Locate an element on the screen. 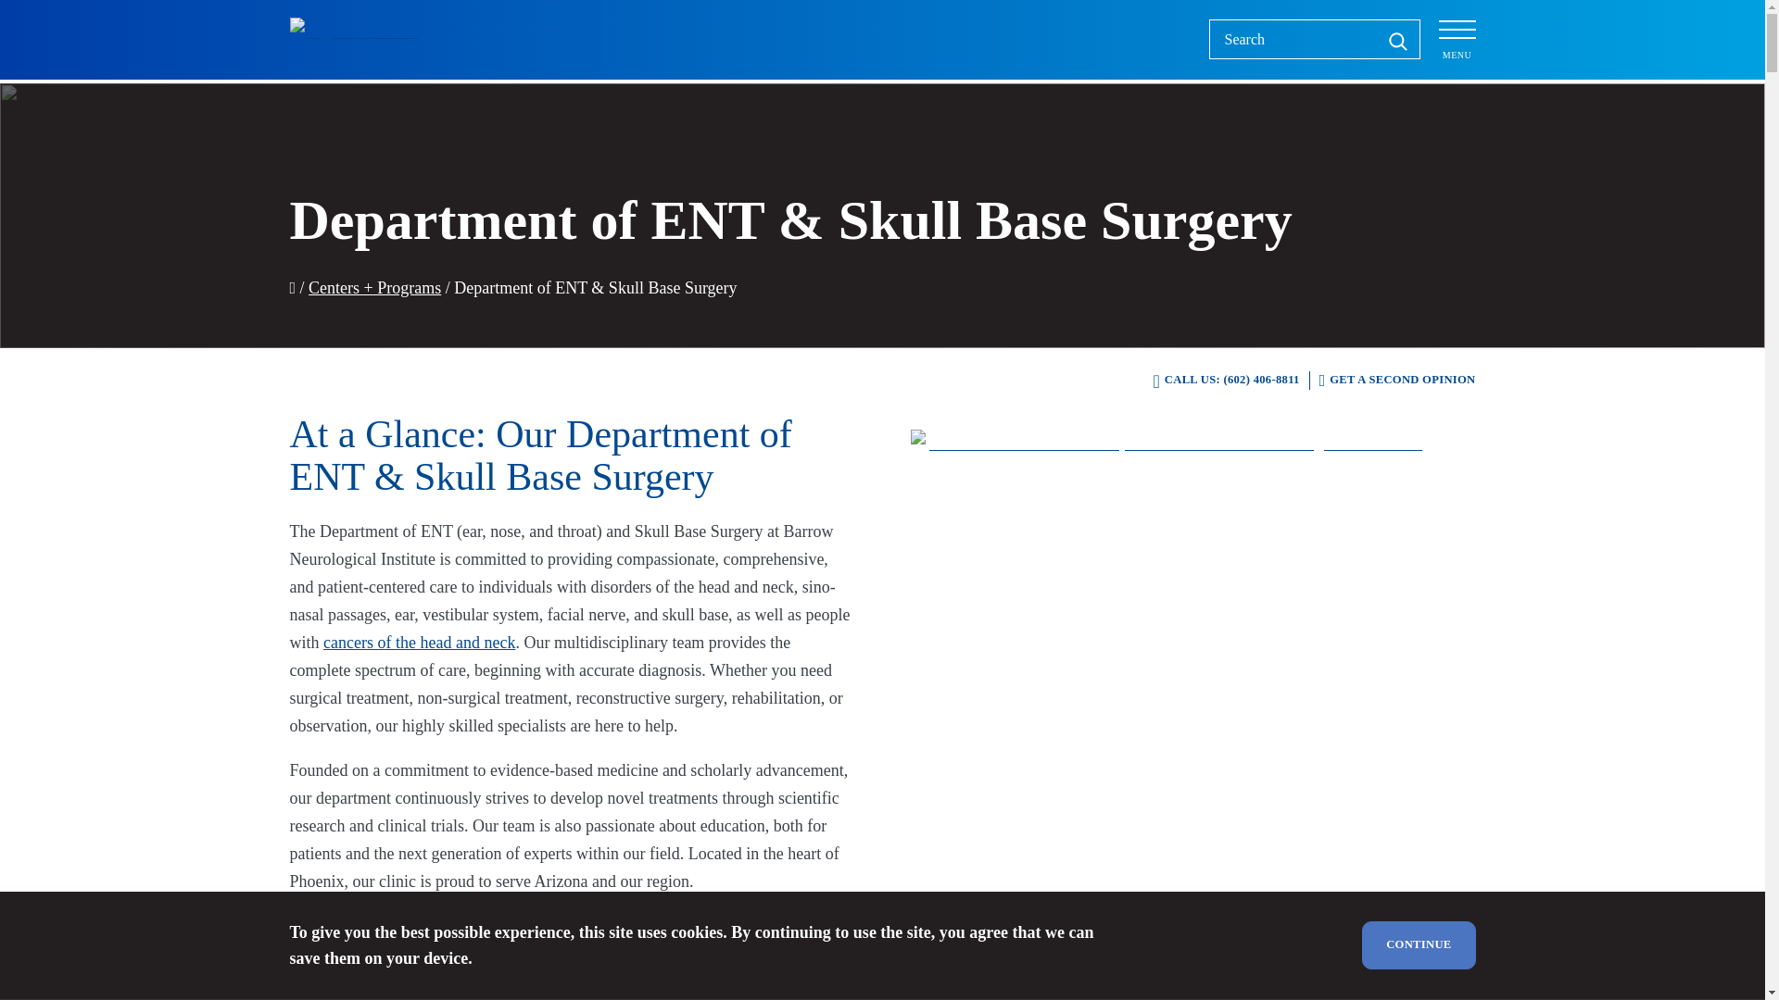 The height and width of the screenshot is (1000, 1779). Search for is located at coordinates (1314, 39).